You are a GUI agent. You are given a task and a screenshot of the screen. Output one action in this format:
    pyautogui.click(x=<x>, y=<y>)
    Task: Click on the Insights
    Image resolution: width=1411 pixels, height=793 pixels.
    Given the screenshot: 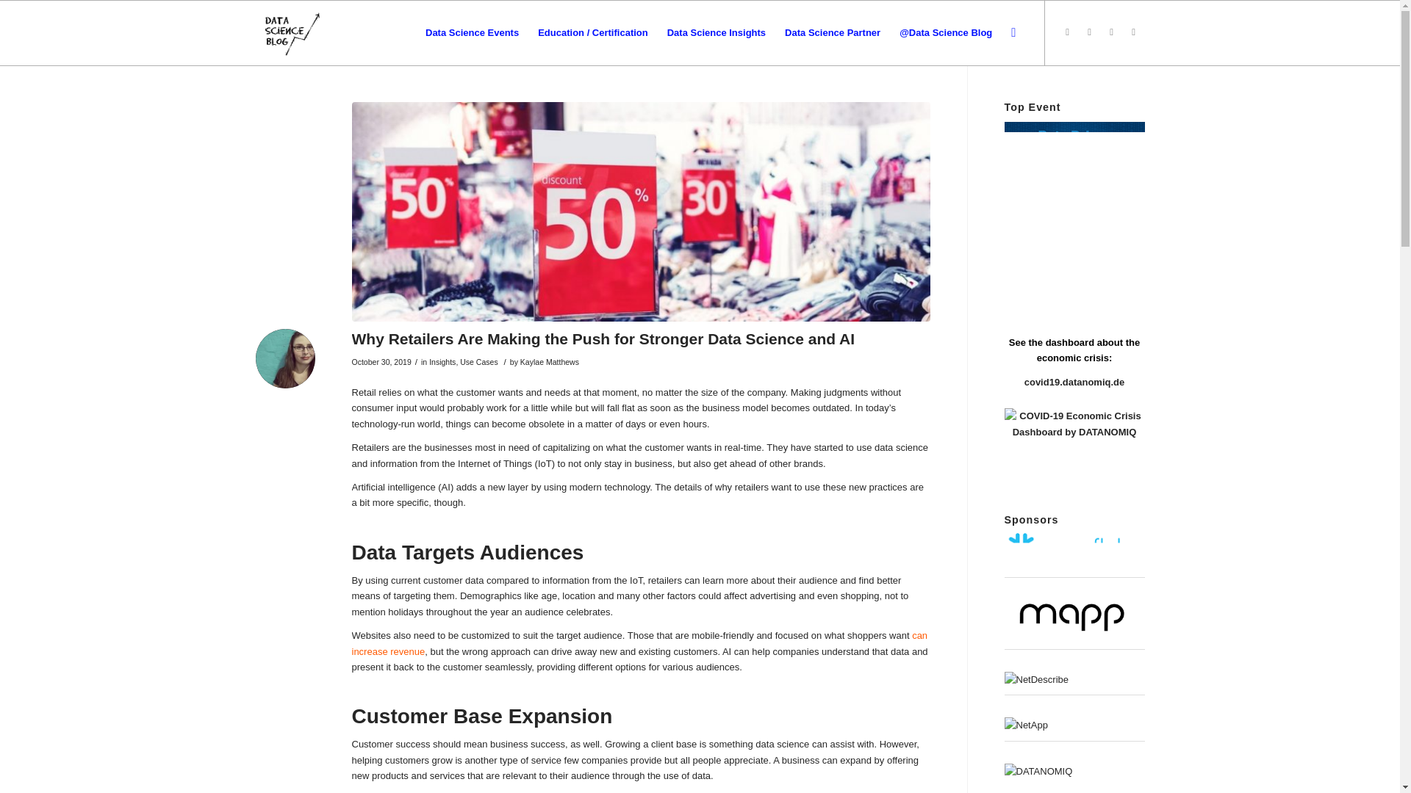 What is the action you would take?
    pyautogui.click(x=442, y=361)
    